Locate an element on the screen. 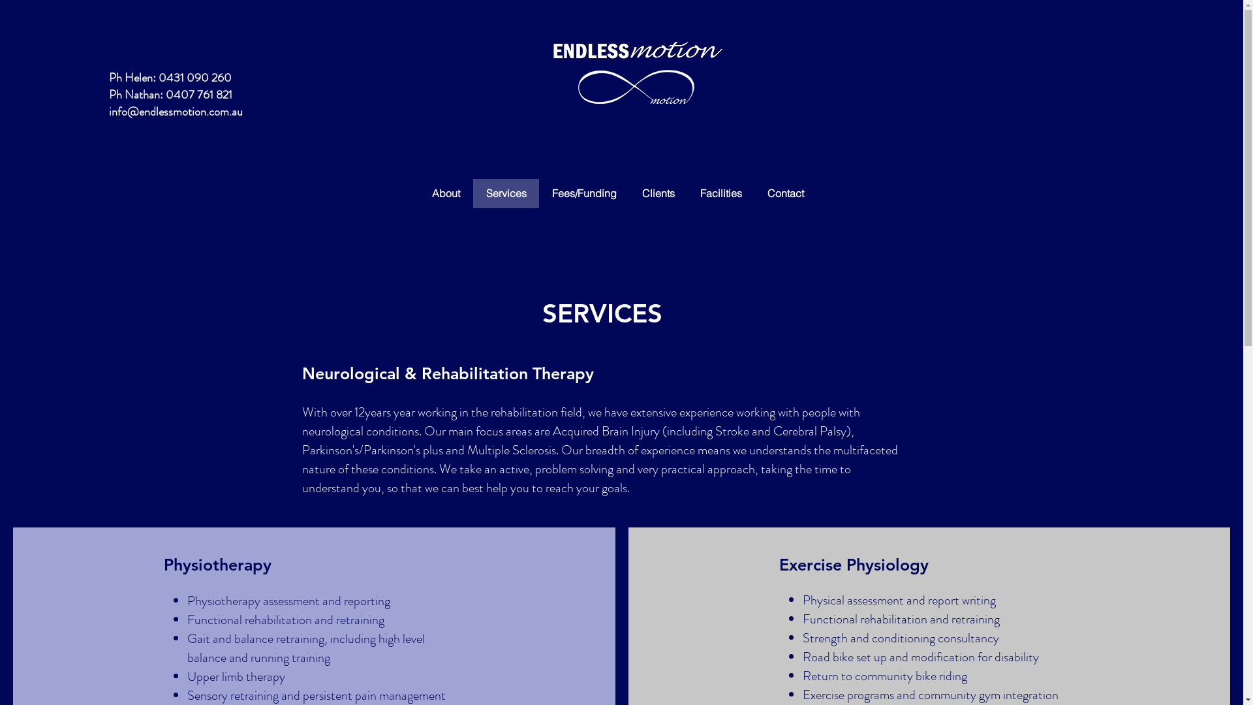  Contact is located at coordinates (786, 193).